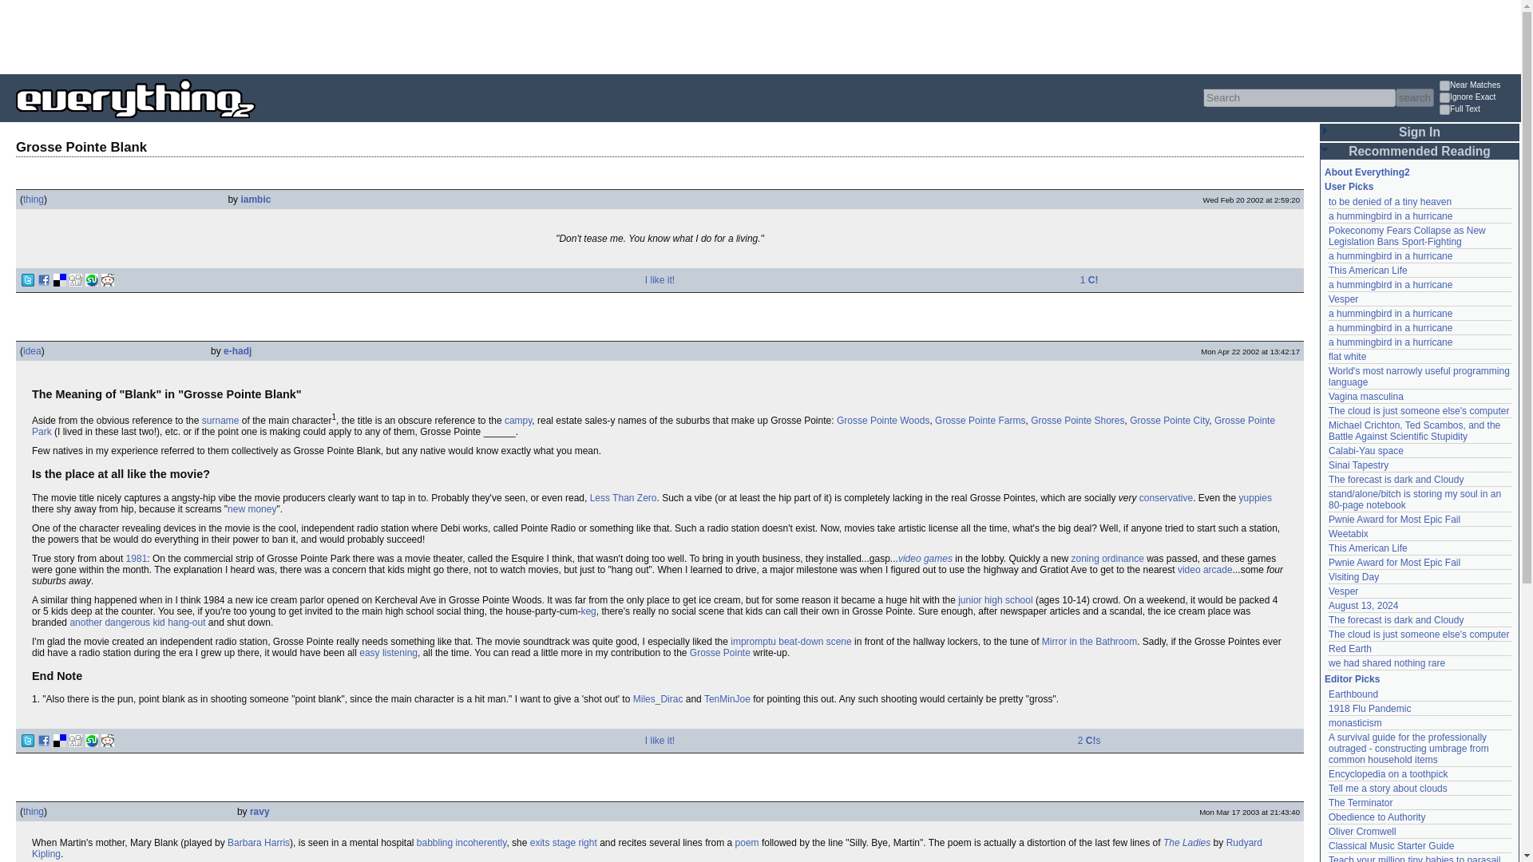 The height and width of the screenshot is (862, 1533). What do you see at coordinates (727, 699) in the screenshot?
I see `TenMinJoe` at bounding box center [727, 699].